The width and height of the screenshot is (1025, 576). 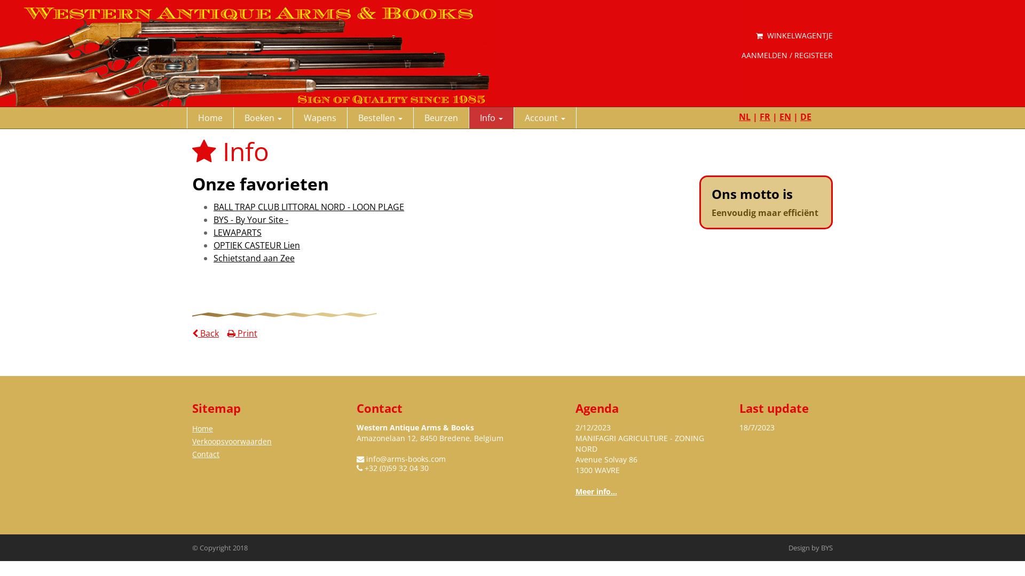 What do you see at coordinates (320, 118) in the screenshot?
I see `Wapens` at bounding box center [320, 118].